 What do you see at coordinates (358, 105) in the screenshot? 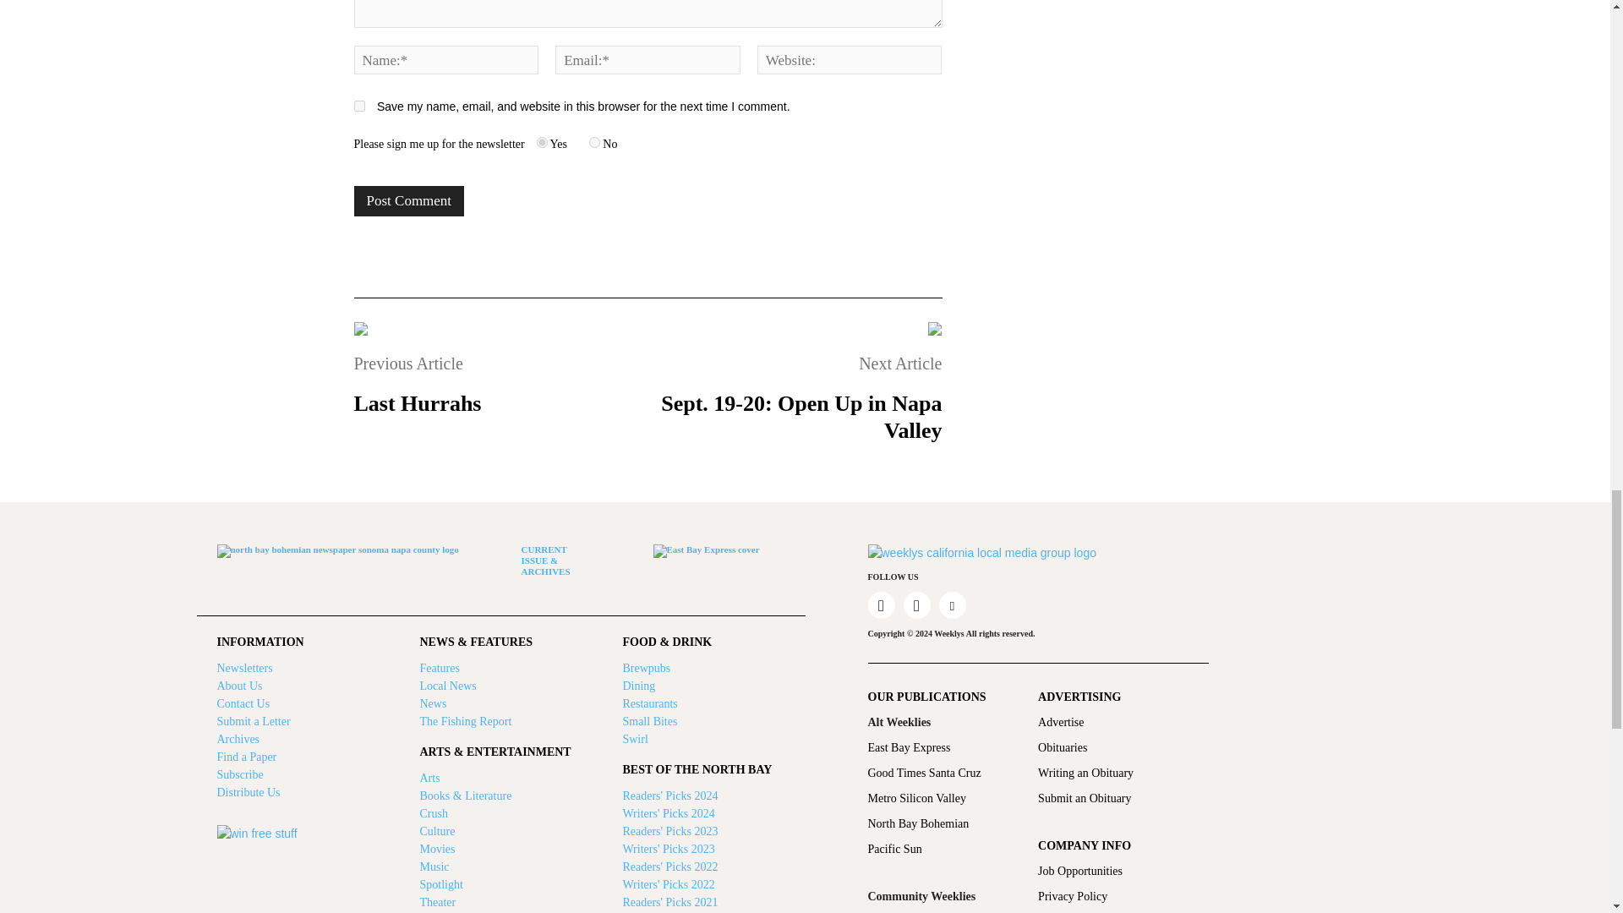
I see `yes` at bounding box center [358, 105].